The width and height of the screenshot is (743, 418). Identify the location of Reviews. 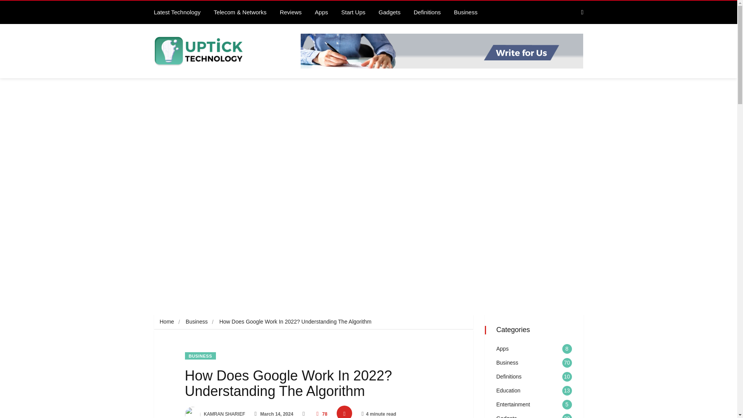
(291, 12).